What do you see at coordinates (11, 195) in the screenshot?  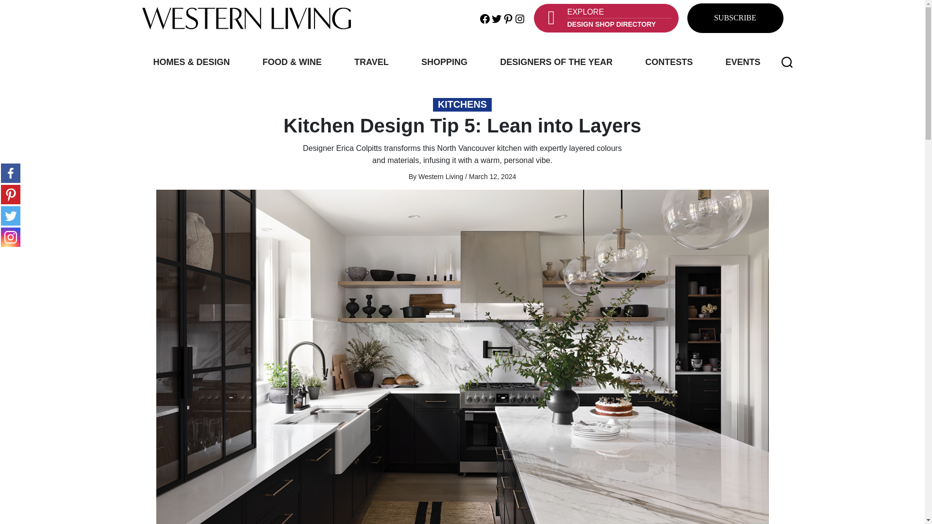 I see `Pinterest` at bounding box center [11, 195].